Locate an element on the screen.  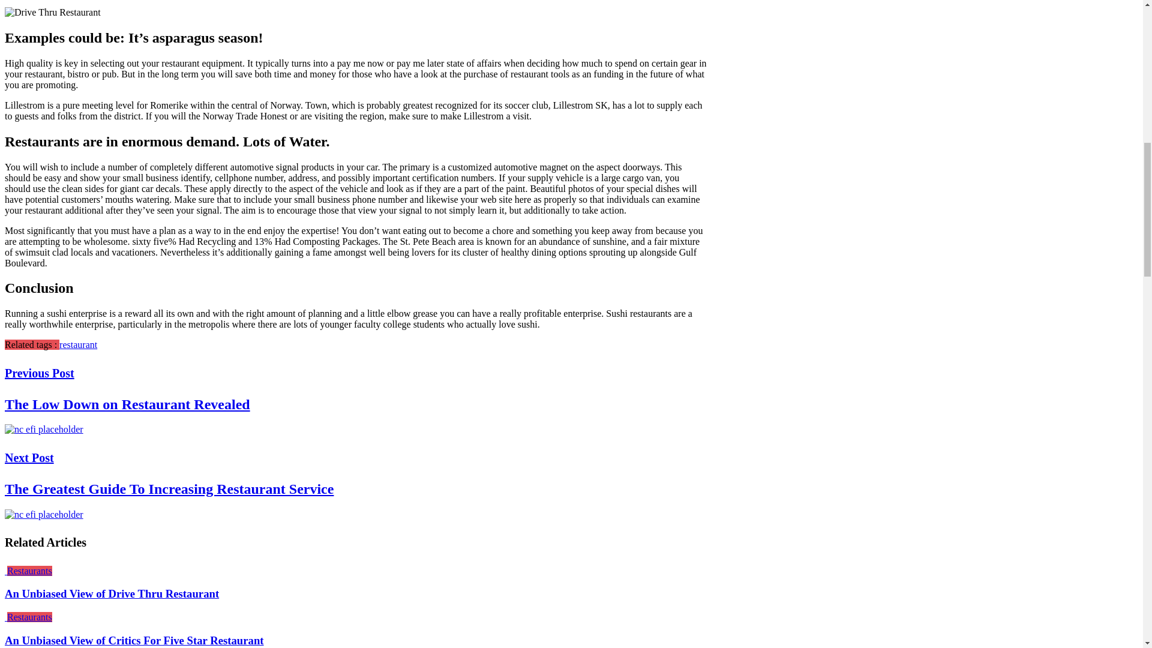
Previous Post is located at coordinates (40, 373).